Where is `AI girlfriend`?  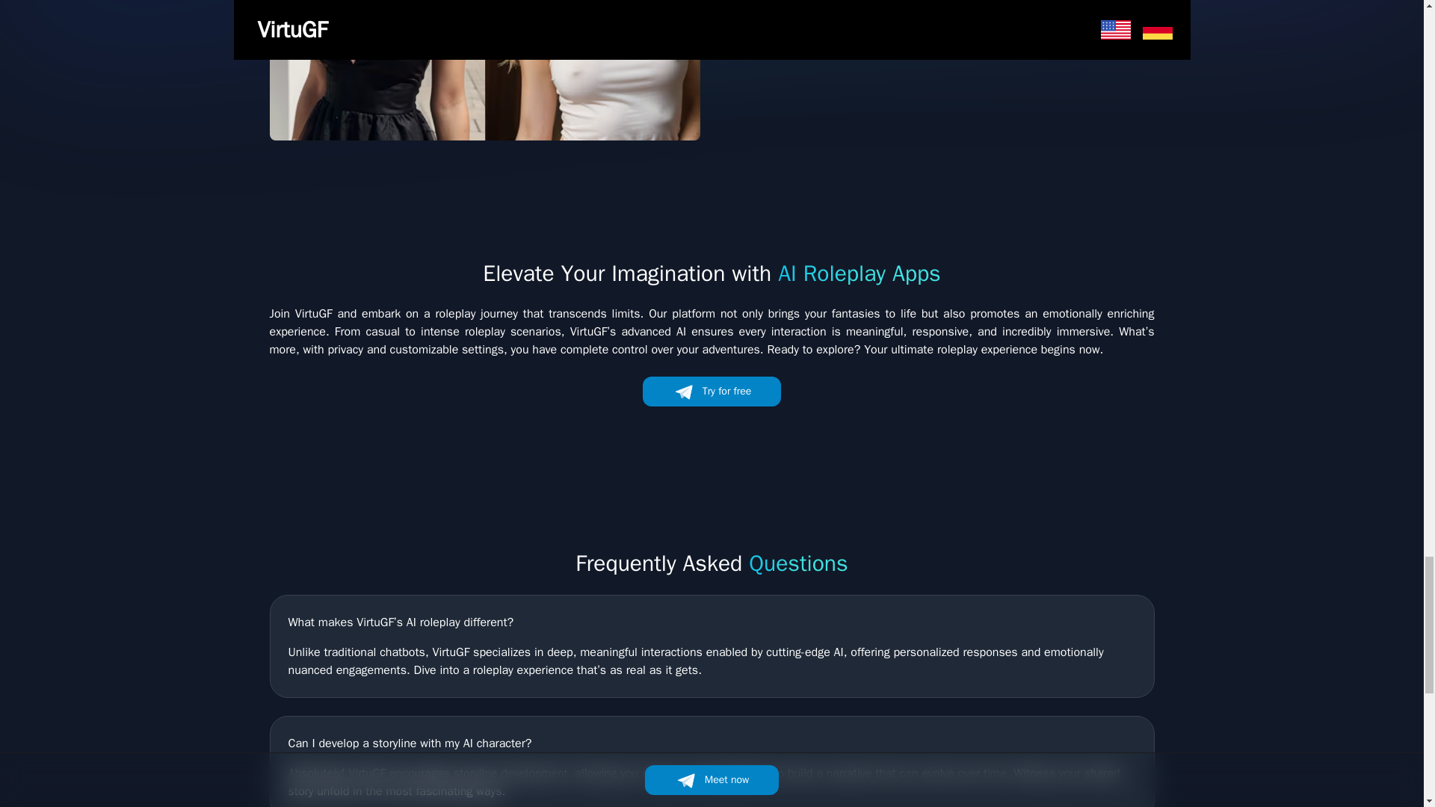 AI girlfriend is located at coordinates (484, 70).